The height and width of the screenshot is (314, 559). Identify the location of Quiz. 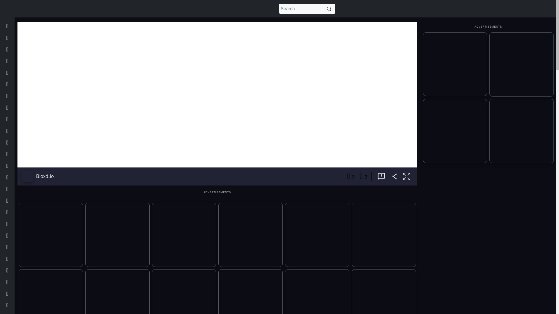
(13, 165).